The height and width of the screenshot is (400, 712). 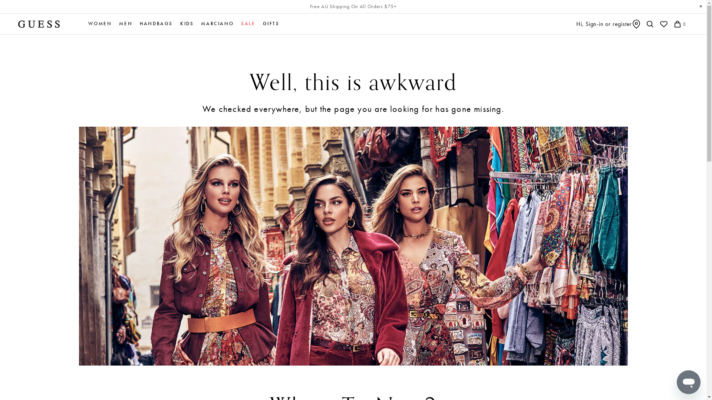 What do you see at coordinates (679, 24) in the screenshot?
I see `0` at bounding box center [679, 24].